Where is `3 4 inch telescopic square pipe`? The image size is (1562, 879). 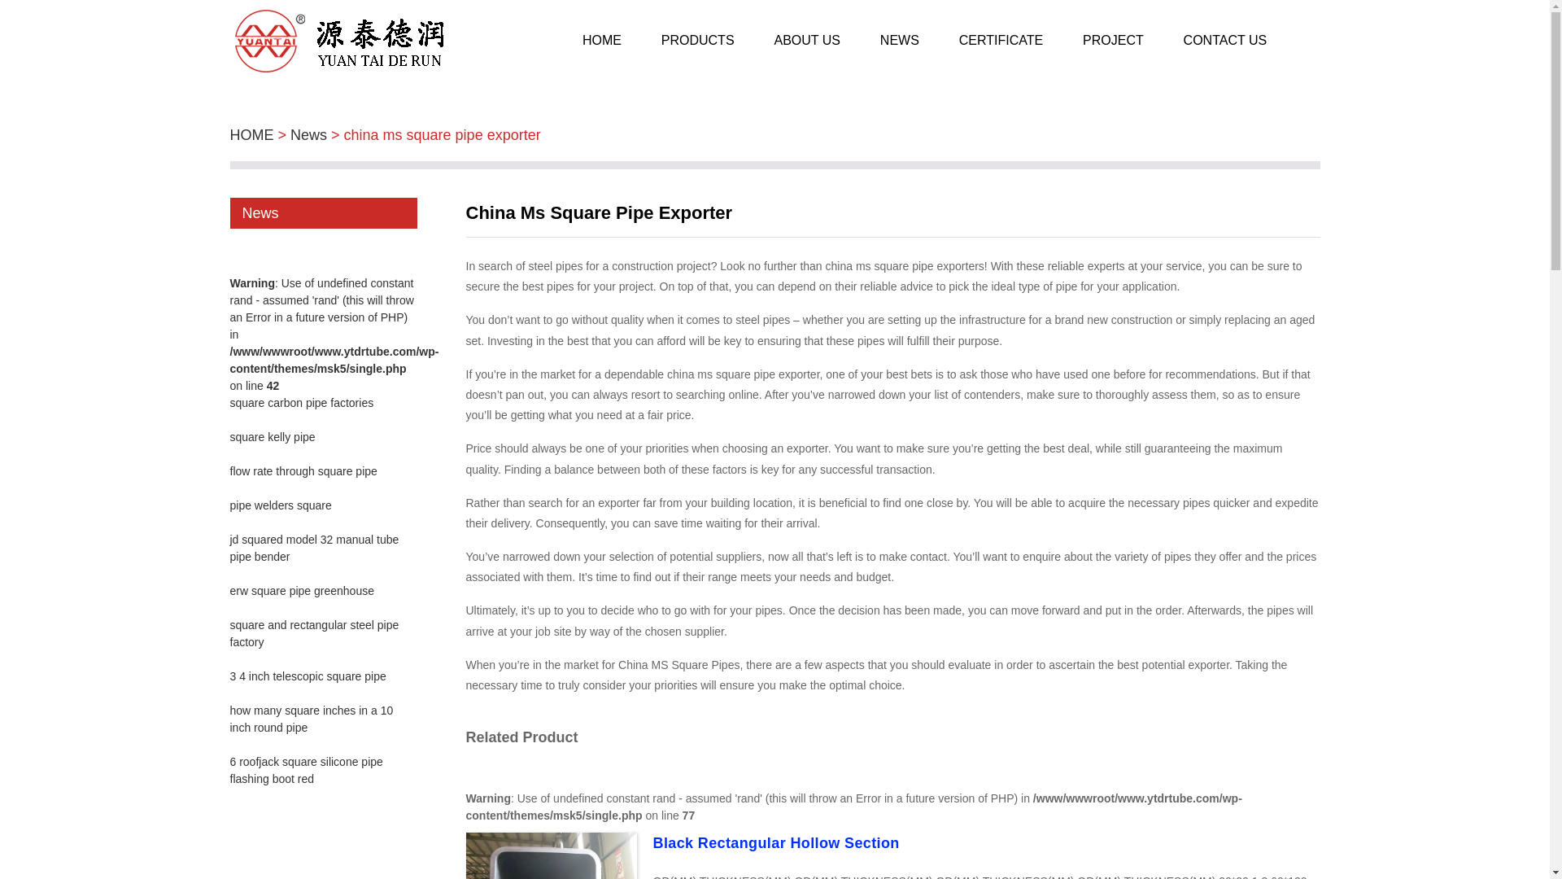
3 4 inch telescopic square pipe is located at coordinates (308, 676).